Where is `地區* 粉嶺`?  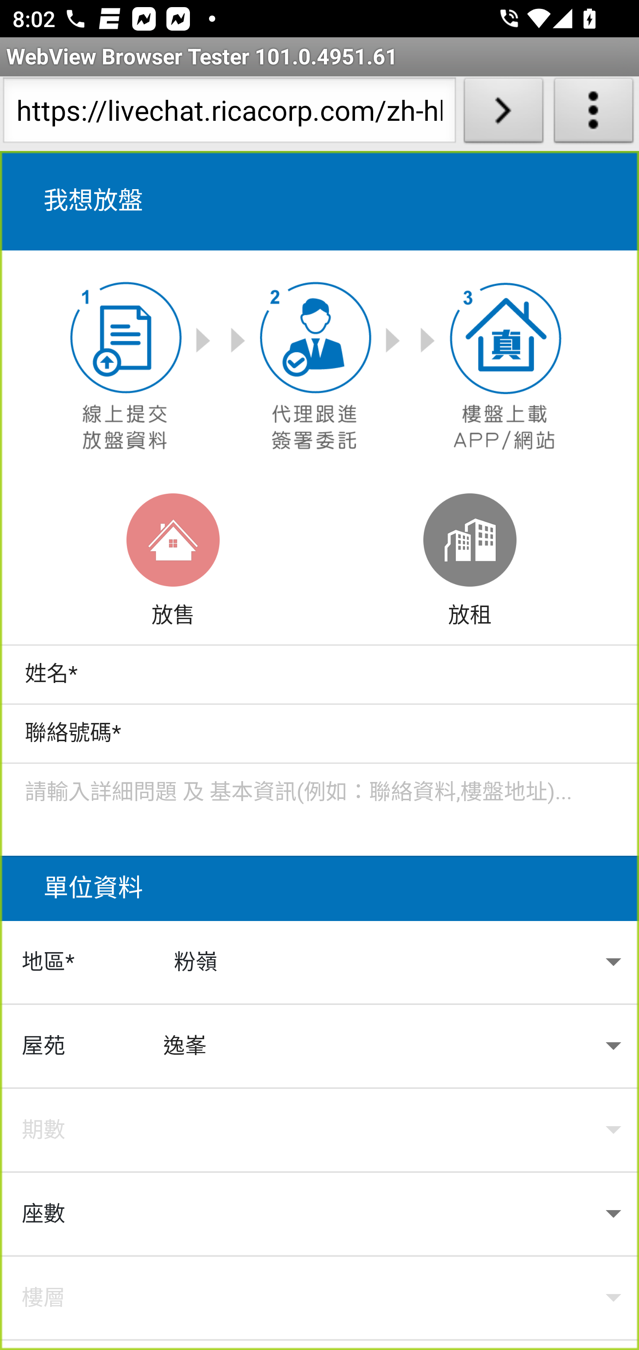 地區* 粉嶺 is located at coordinates (319, 963).